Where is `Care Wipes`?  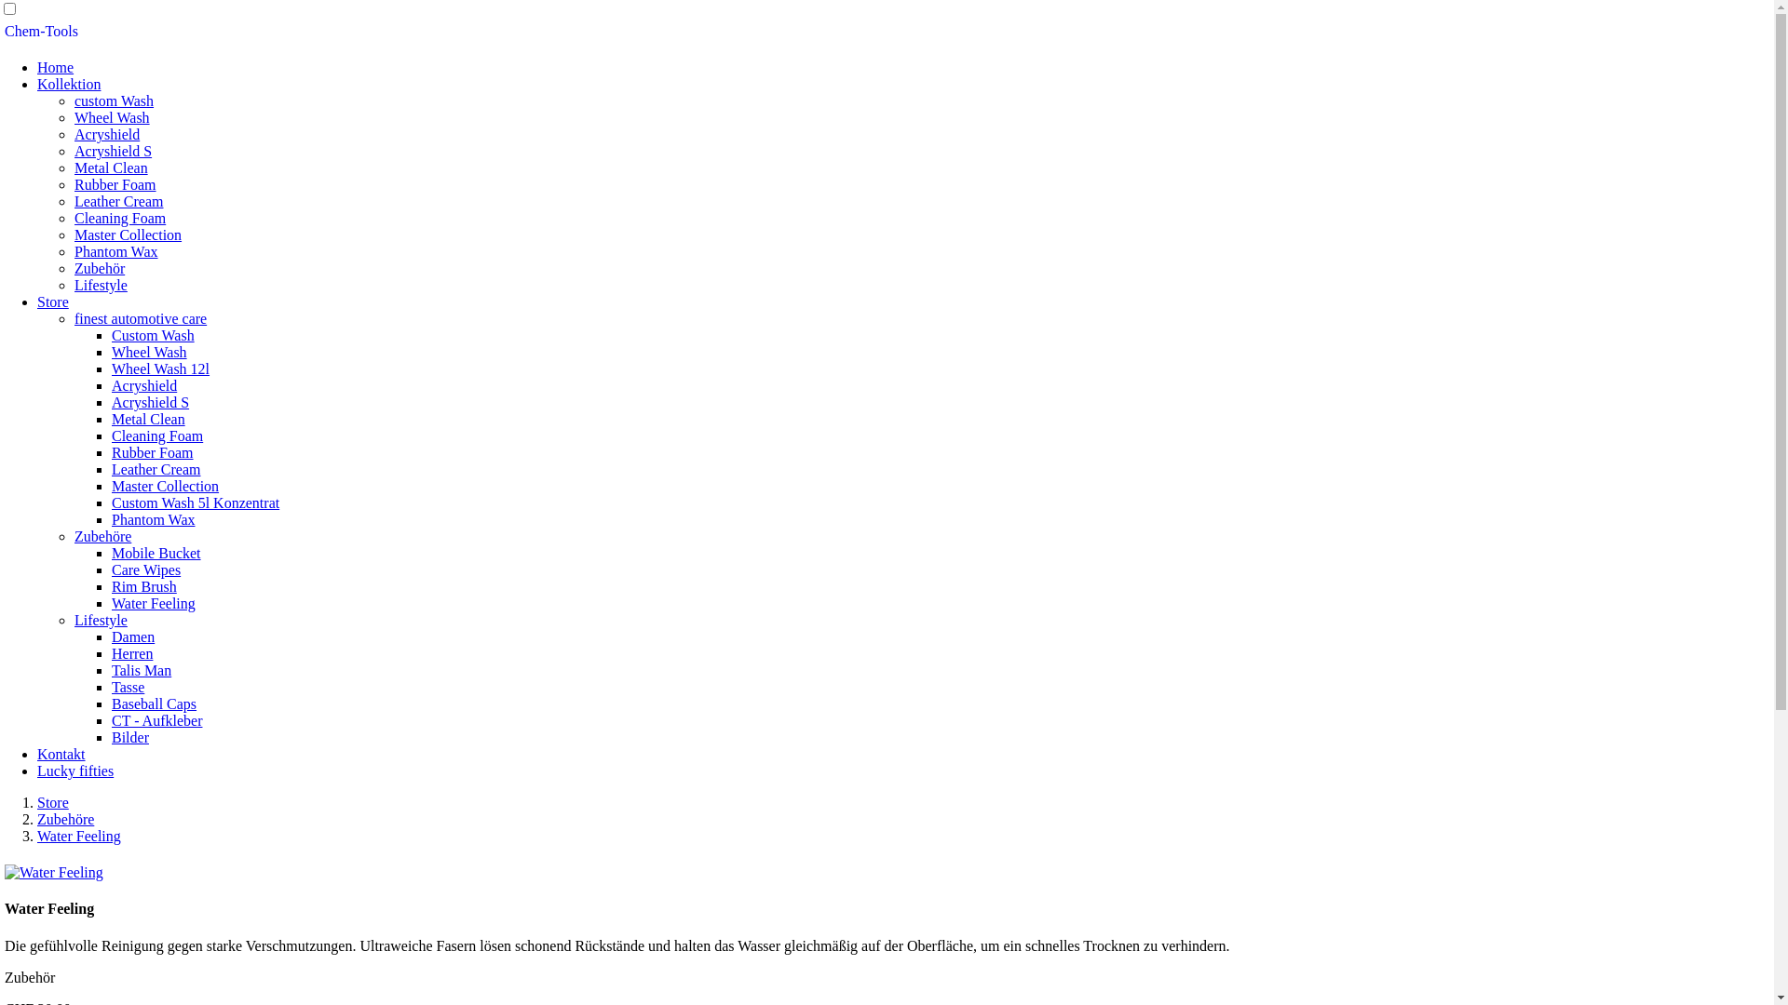
Care Wipes is located at coordinates (146, 569).